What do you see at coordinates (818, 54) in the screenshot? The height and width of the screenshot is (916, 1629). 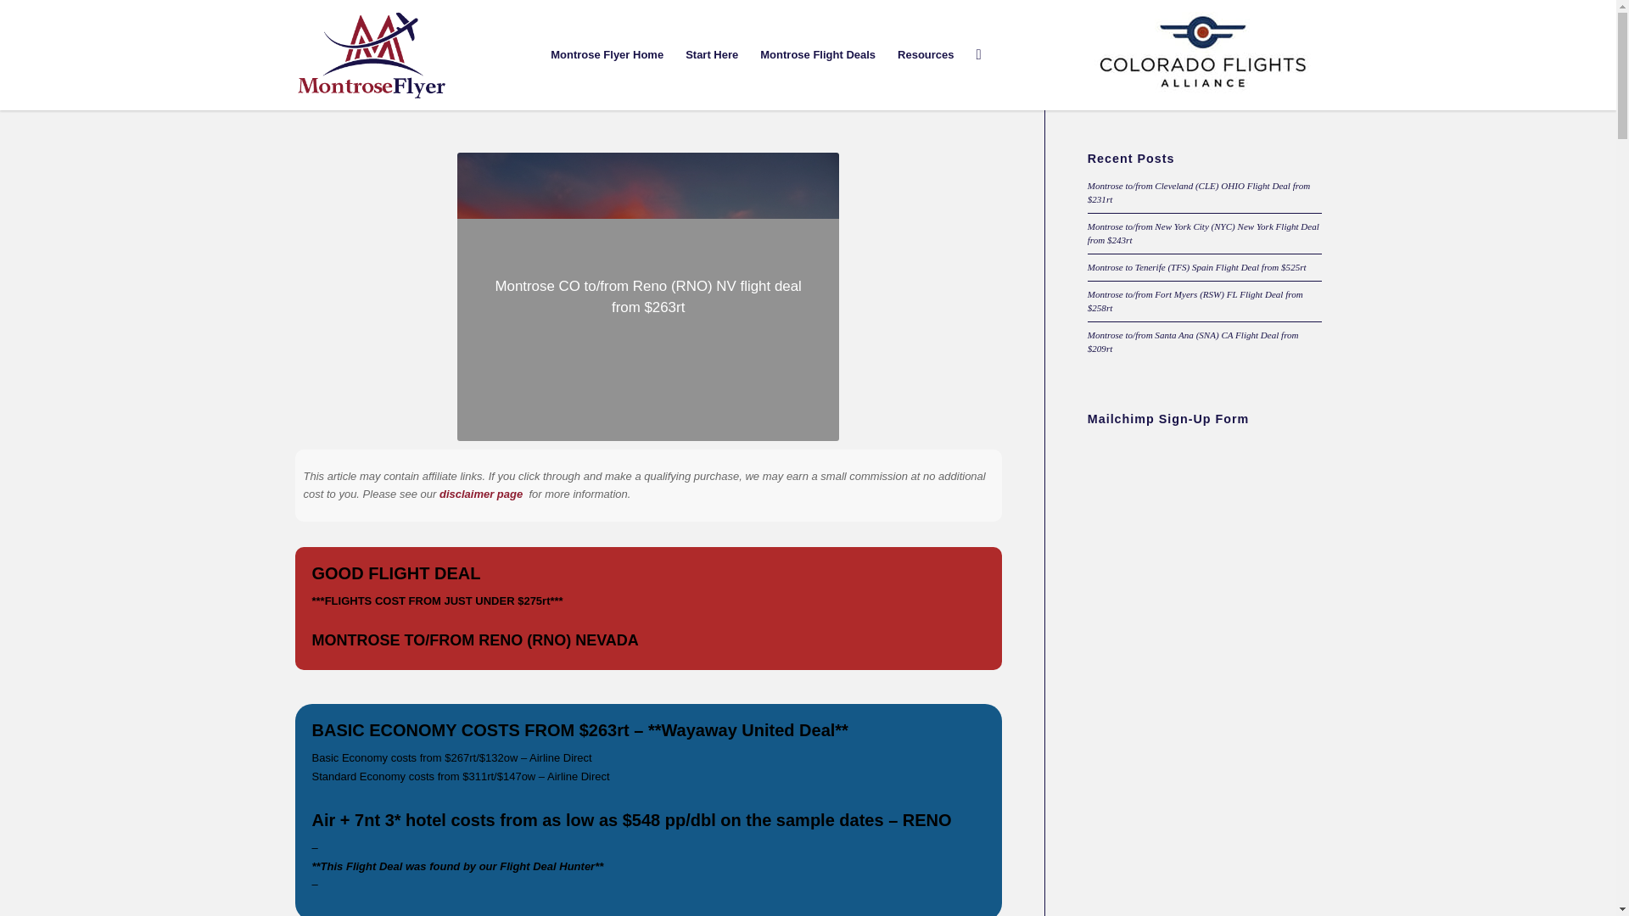 I see `Montrose Flight Deals` at bounding box center [818, 54].